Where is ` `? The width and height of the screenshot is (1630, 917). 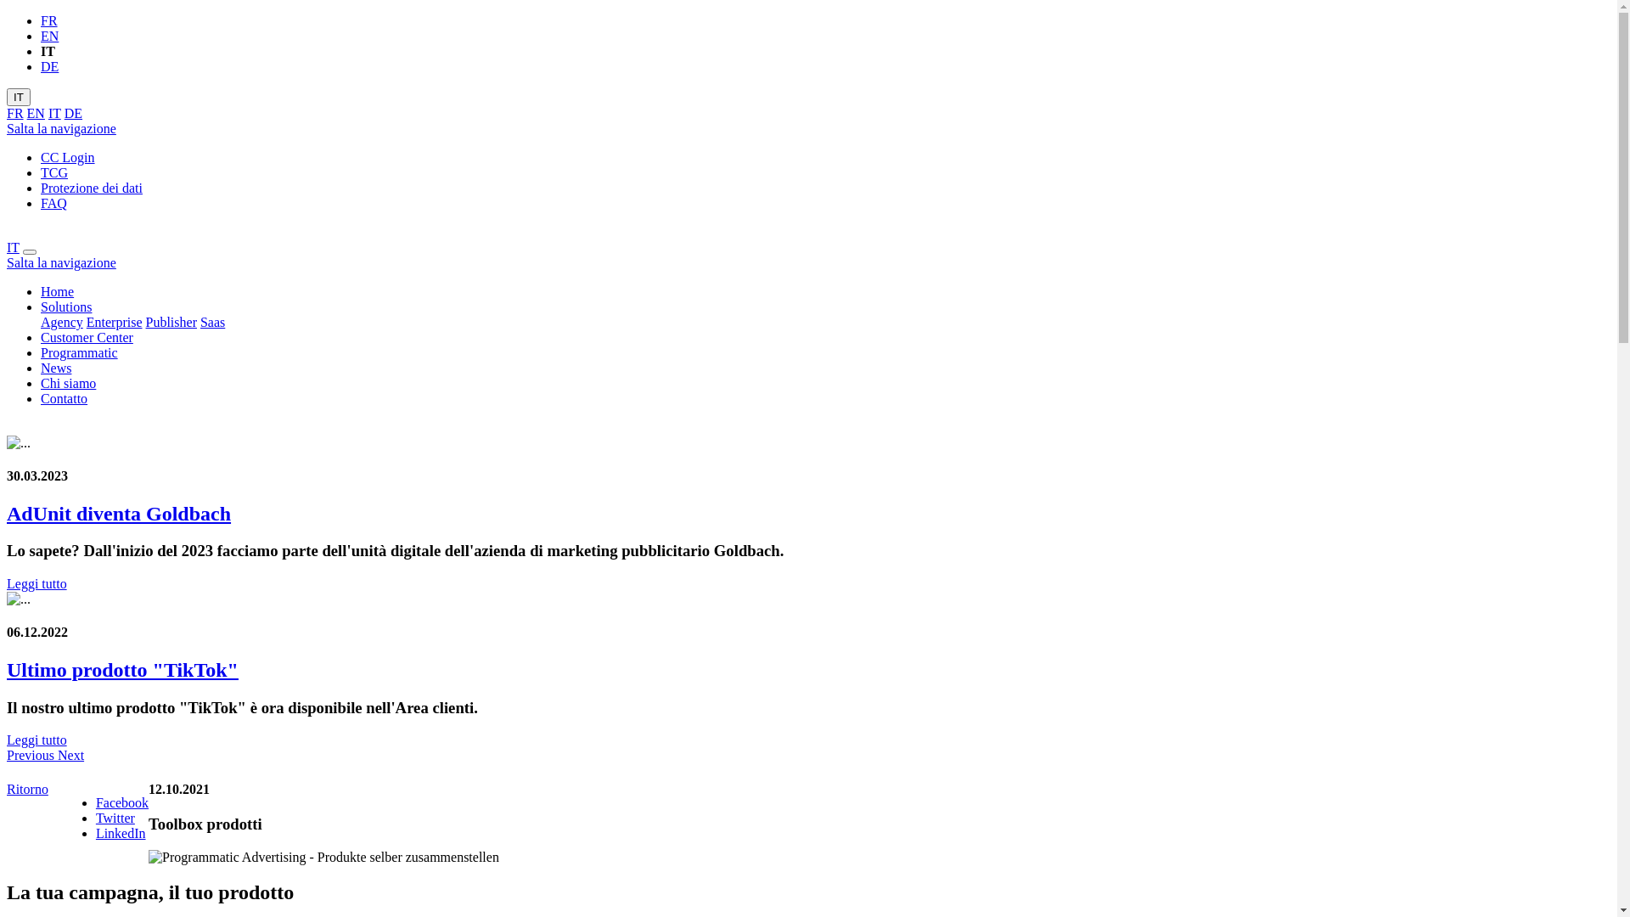   is located at coordinates (8, 428).